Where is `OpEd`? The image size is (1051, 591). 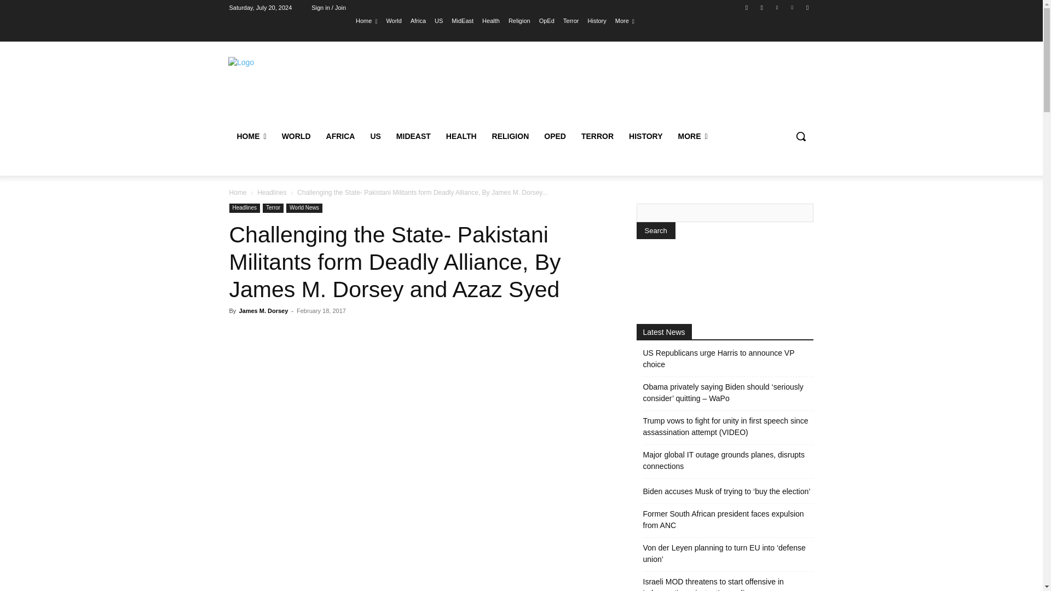
OpEd is located at coordinates (546, 20).